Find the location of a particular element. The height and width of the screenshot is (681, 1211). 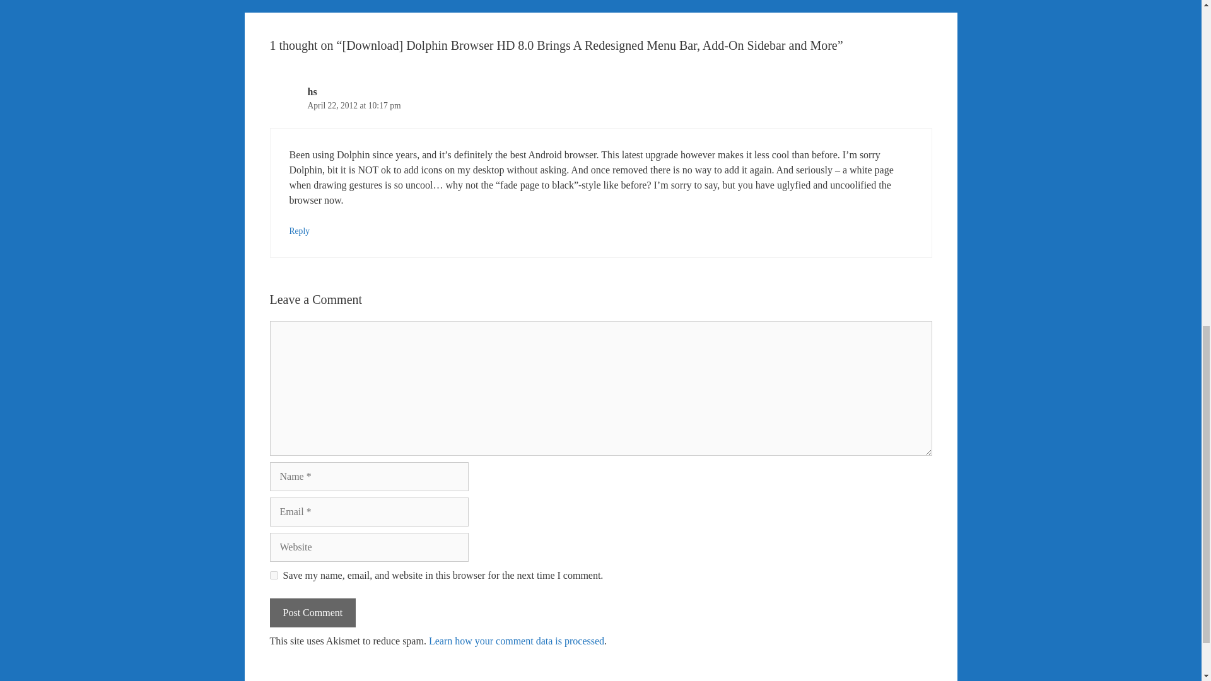

Reply is located at coordinates (299, 231).